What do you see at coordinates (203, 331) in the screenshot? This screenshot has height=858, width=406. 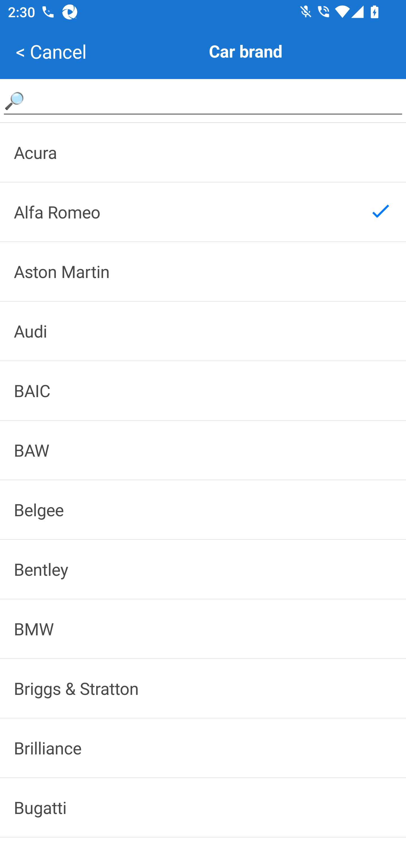 I see `Audi` at bounding box center [203, 331].